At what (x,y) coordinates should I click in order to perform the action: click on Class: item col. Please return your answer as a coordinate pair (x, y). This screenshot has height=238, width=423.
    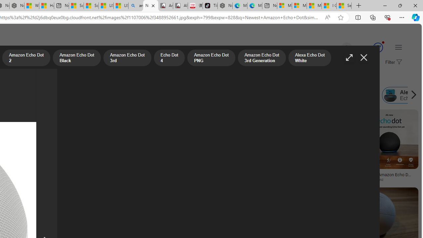
    Looking at the image, I should click on (349, 95).